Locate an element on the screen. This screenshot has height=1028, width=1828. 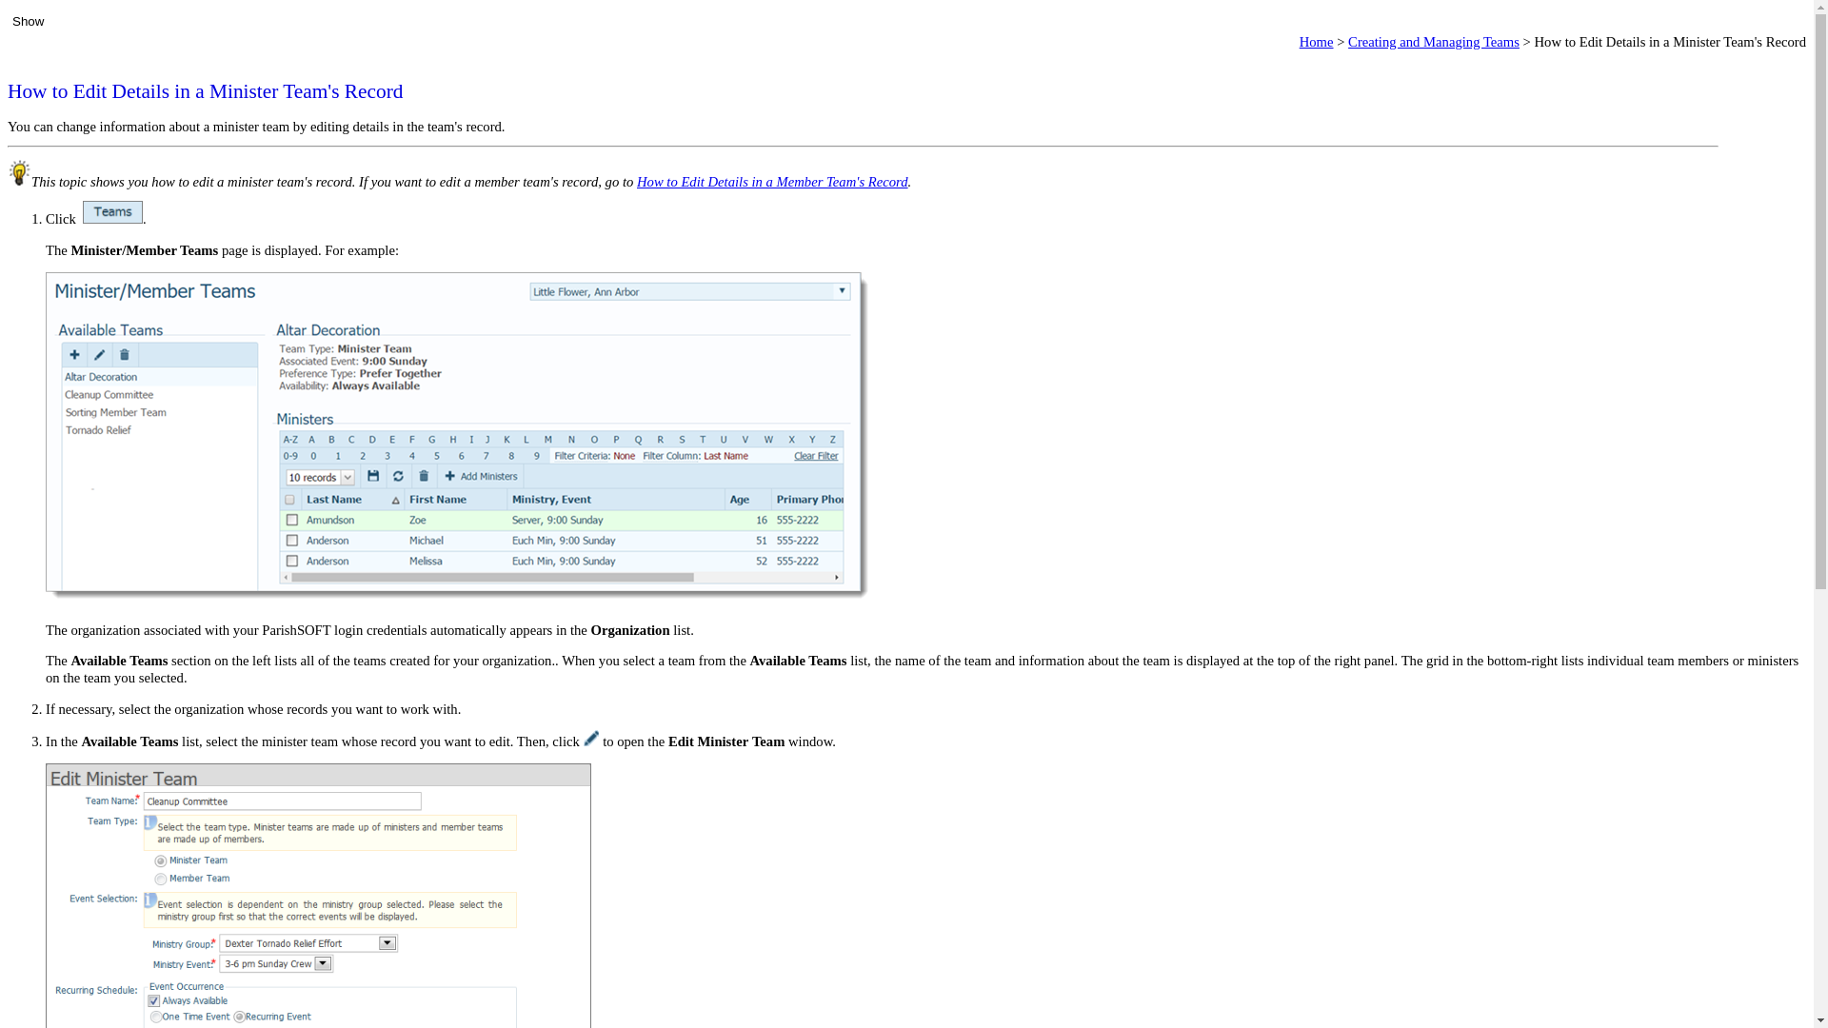
Show Navigation Component is located at coordinates (29, 21).